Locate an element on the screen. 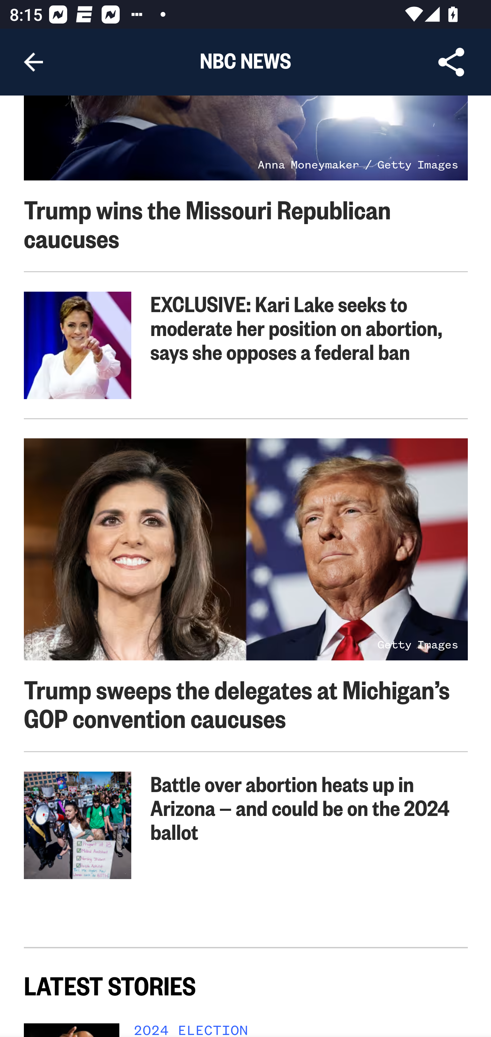  Trump wins the Missouri Republican caucuses is located at coordinates (207, 223).